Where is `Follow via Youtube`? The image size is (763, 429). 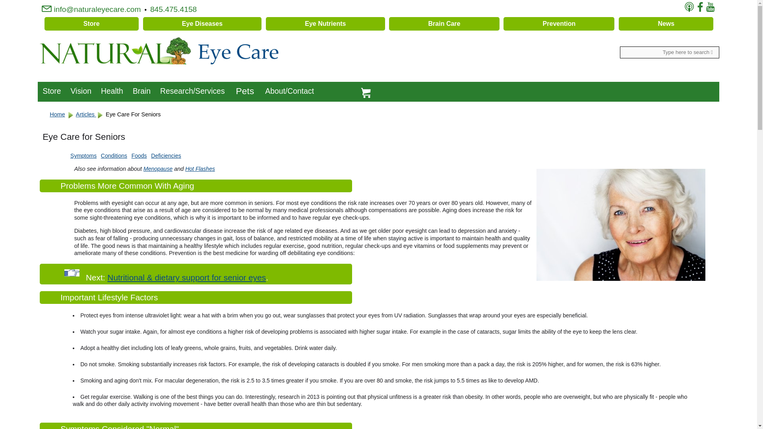
Follow via Youtube is located at coordinates (710, 7).